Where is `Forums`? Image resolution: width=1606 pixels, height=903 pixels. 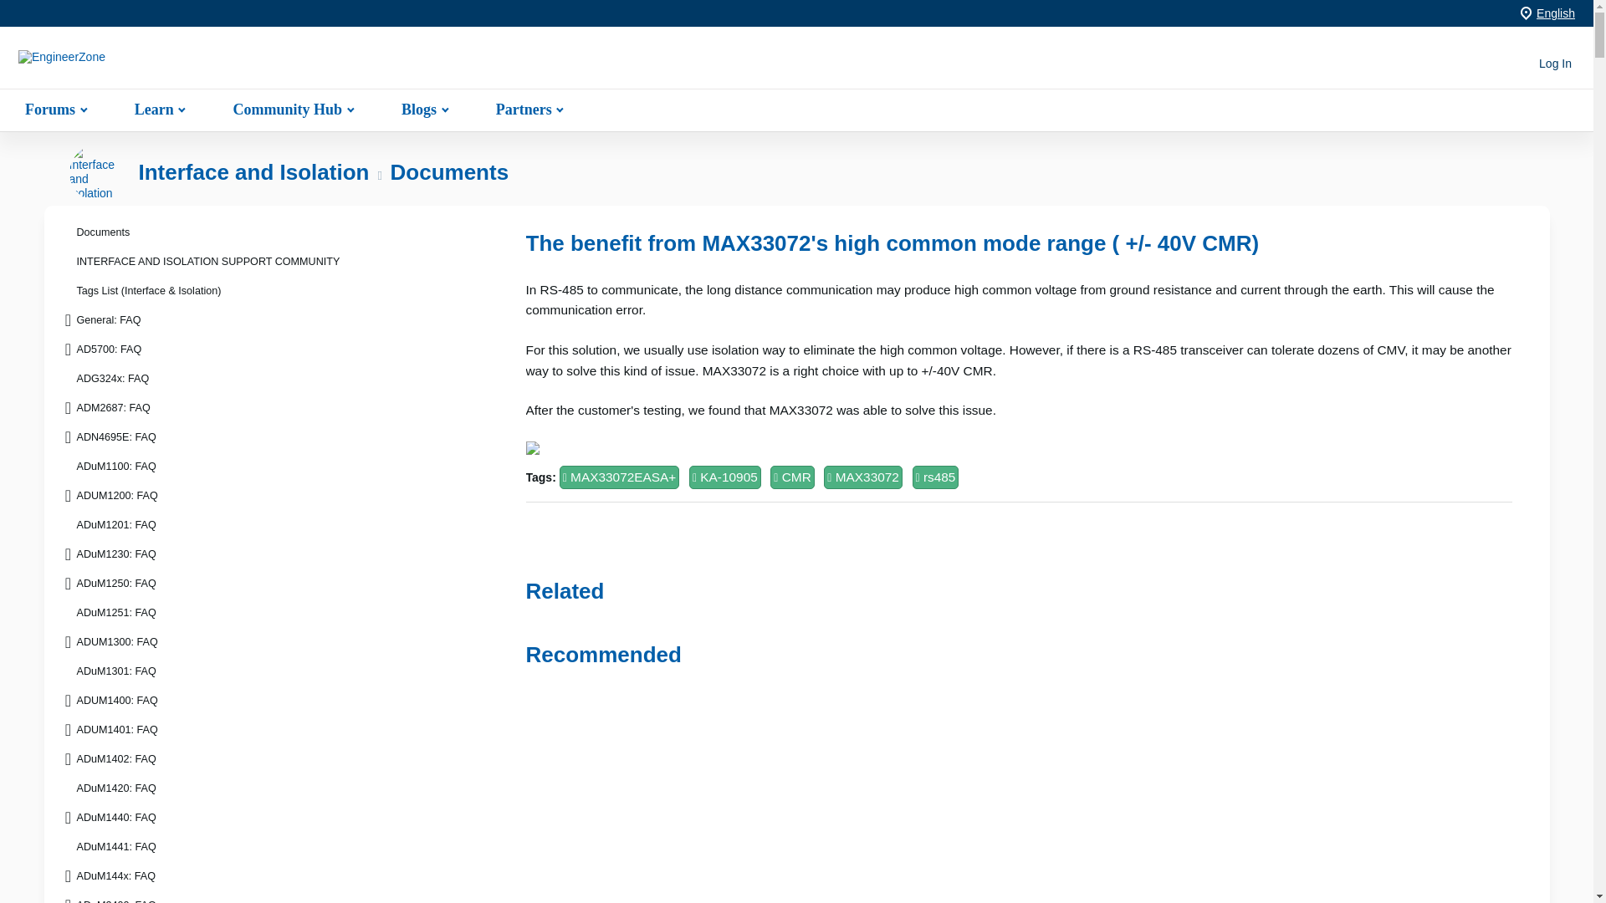
Forums is located at coordinates (54, 109).